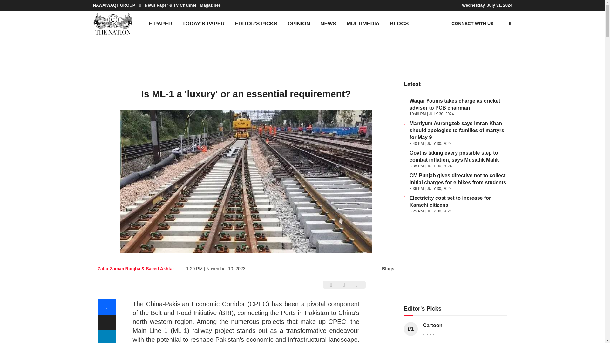  What do you see at coordinates (160, 24) in the screenshot?
I see `E-PAPER` at bounding box center [160, 24].